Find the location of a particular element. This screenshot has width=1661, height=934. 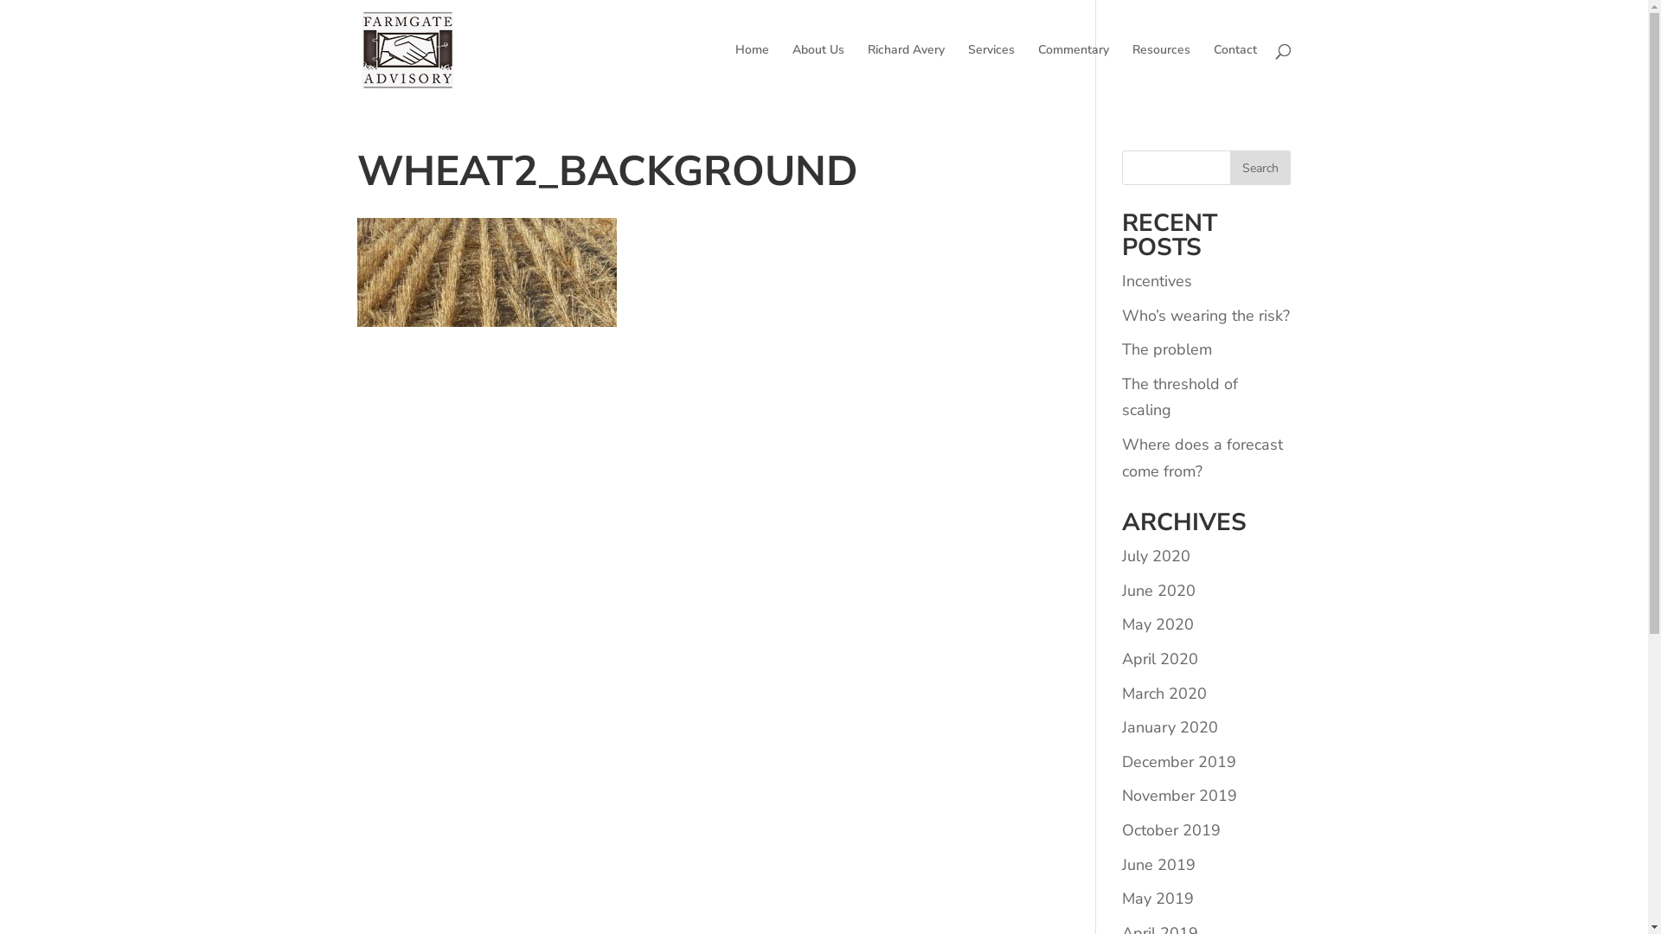

Home is located at coordinates (753, 73).